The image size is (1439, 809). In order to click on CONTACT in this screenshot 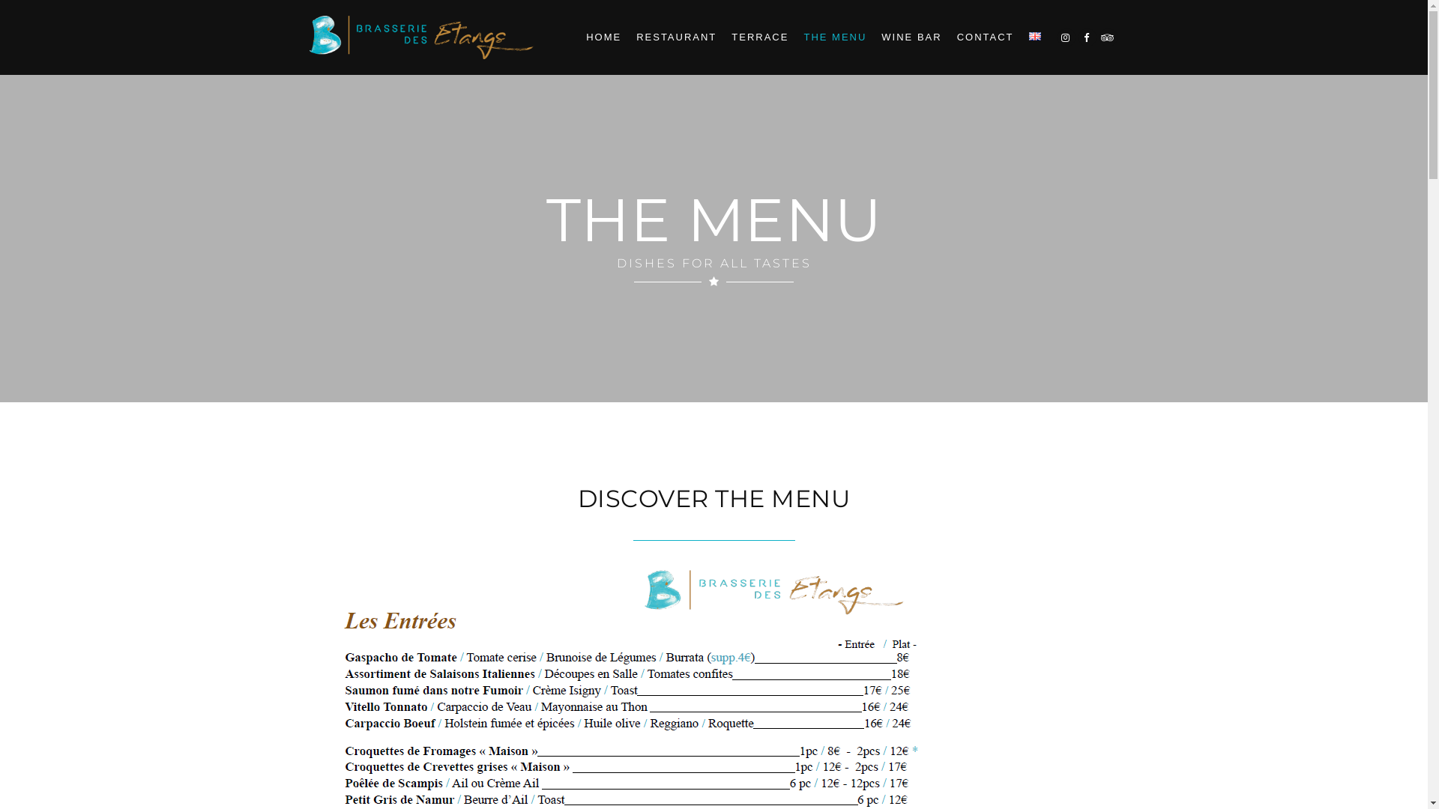, I will do `click(986, 37)`.